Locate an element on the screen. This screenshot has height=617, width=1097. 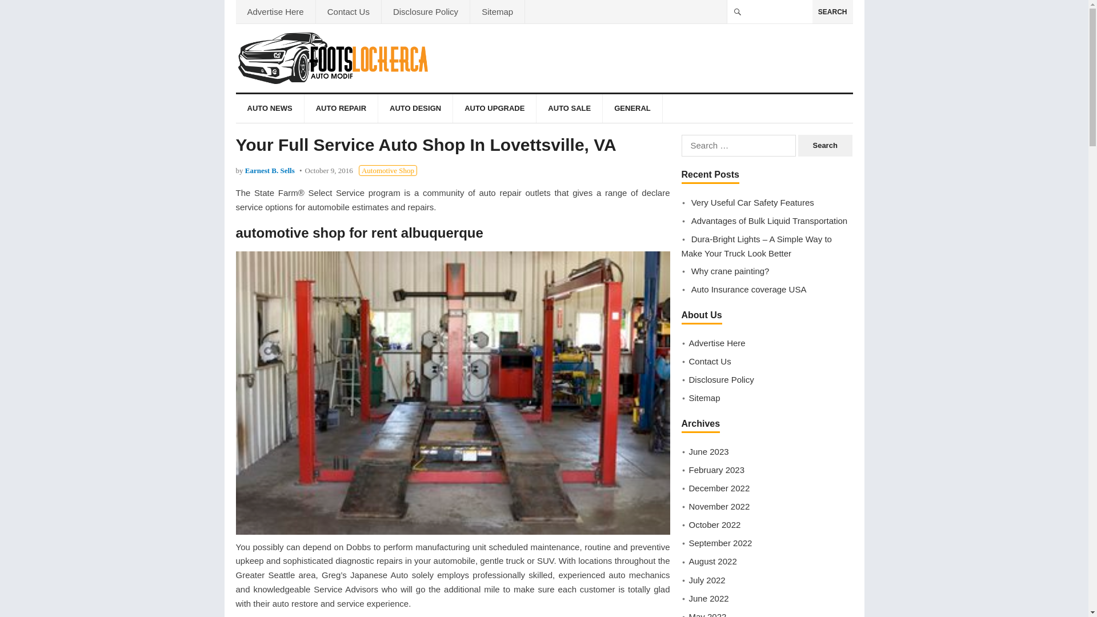
Advertise Here is located at coordinates (275, 11).